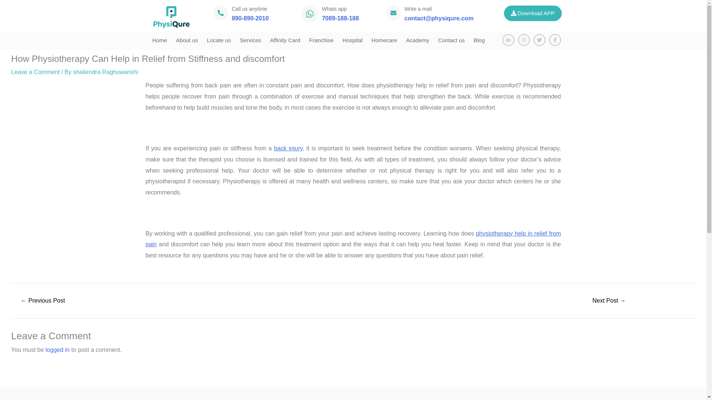  I want to click on Download APP, so click(533, 13).